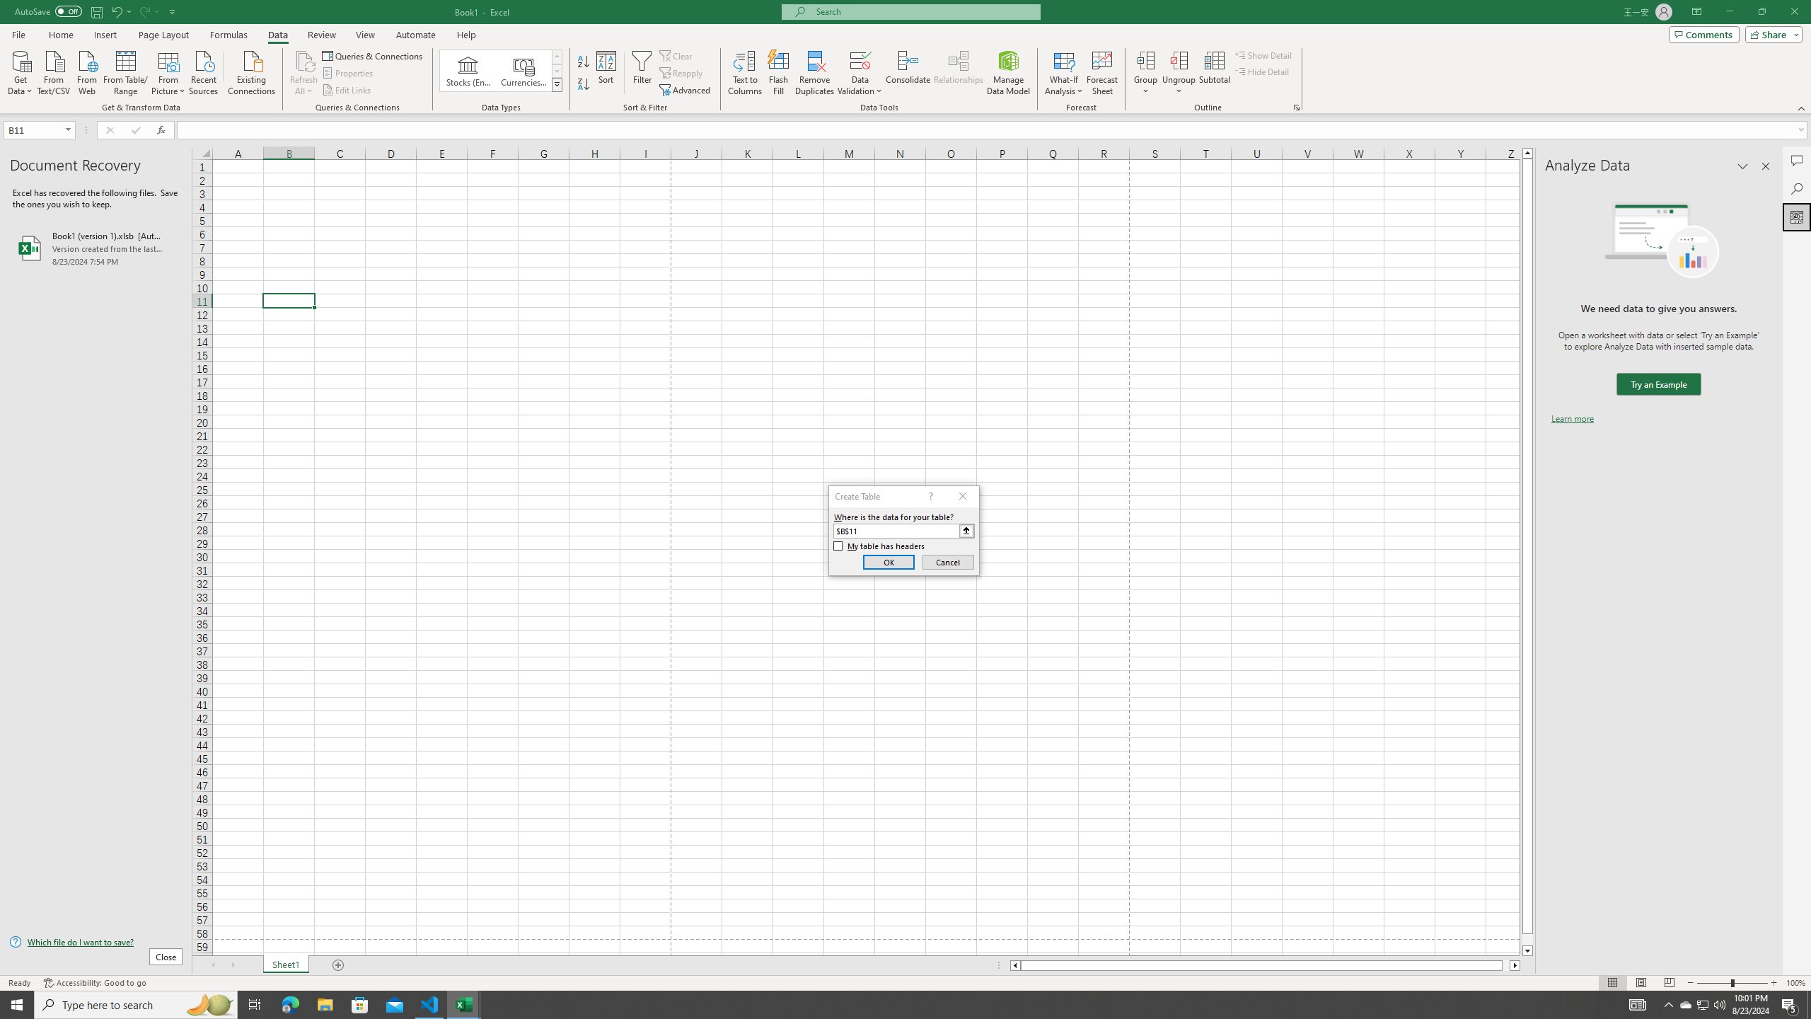  Describe the element at coordinates (682, 74) in the screenshot. I see `Reapply` at that location.